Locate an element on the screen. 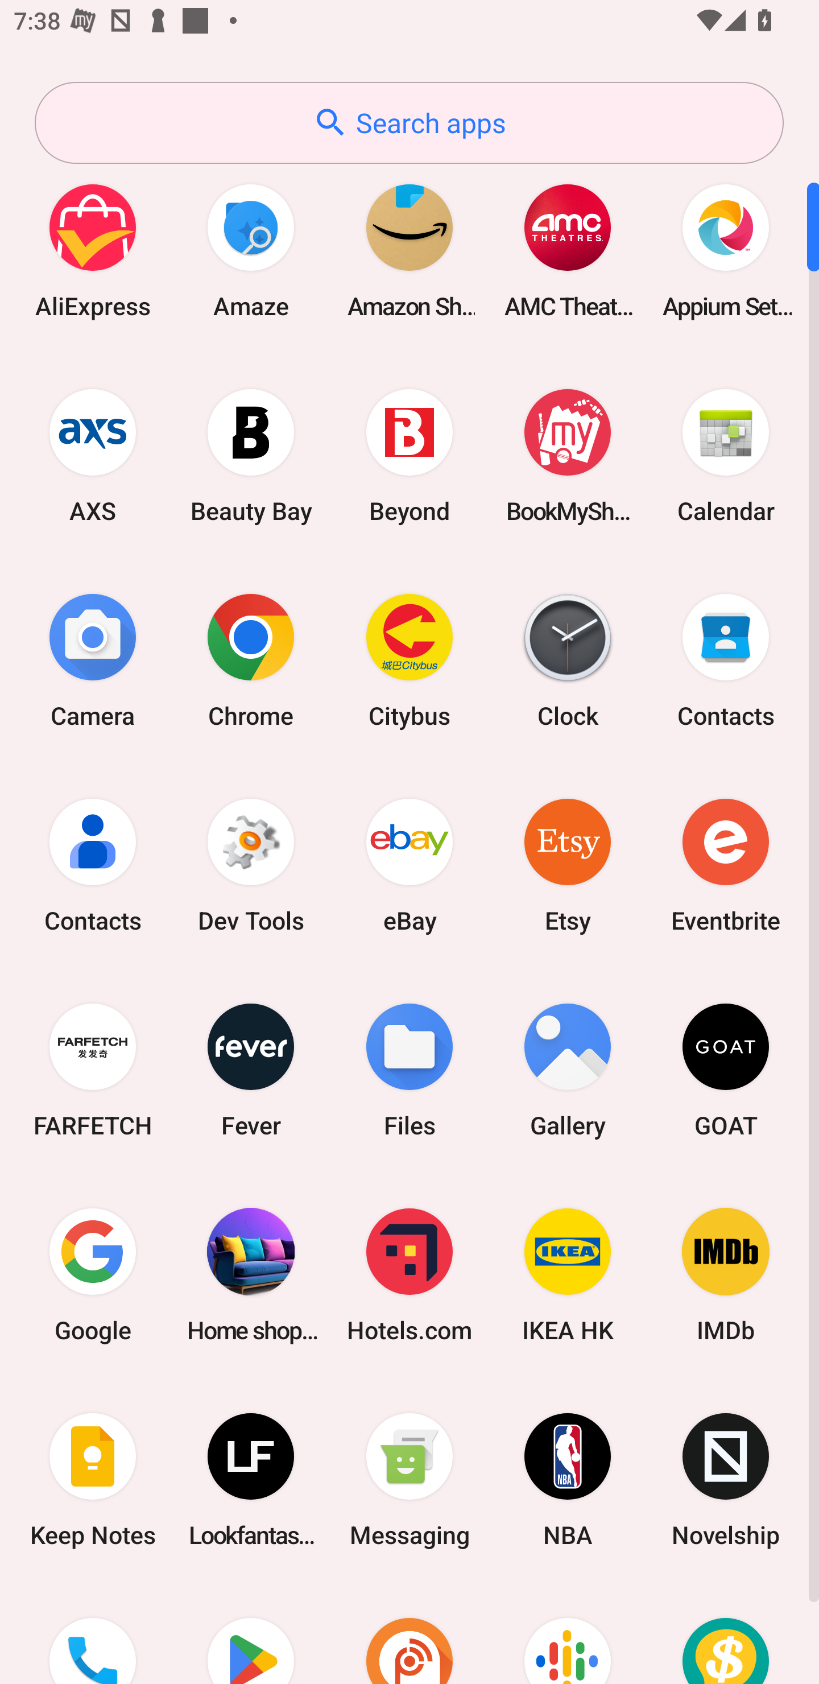 This screenshot has width=819, height=1684. Fever is located at coordinates (251, 1070).